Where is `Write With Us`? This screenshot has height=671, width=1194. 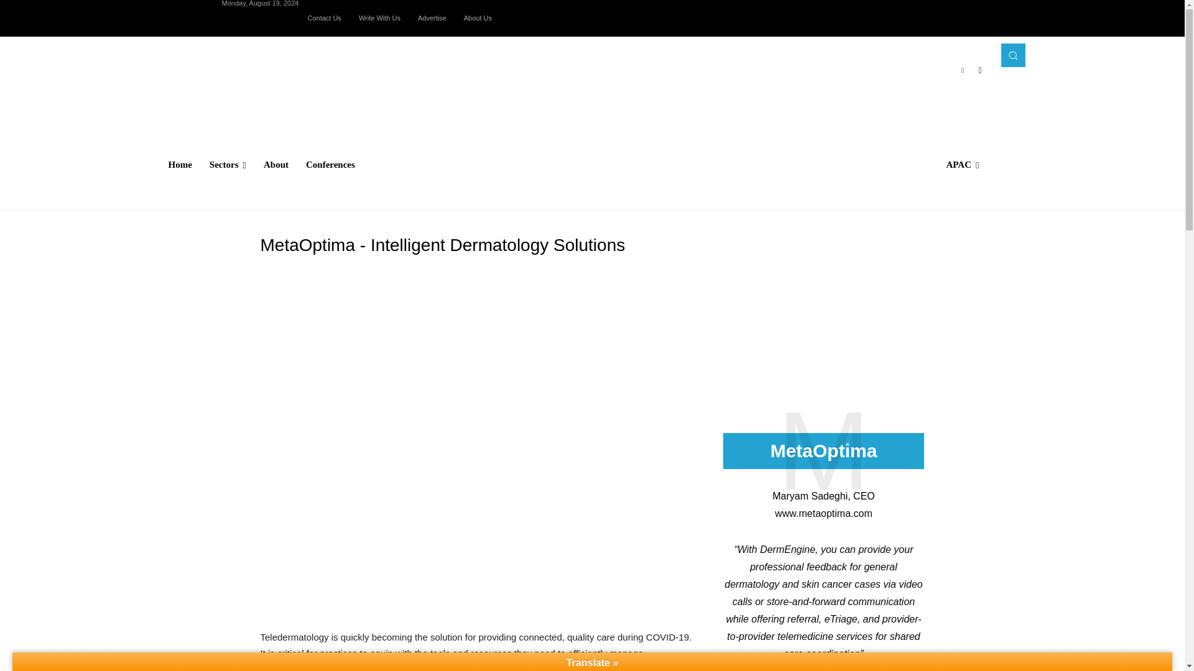 Write With Us is located at coordinates (379, 17).